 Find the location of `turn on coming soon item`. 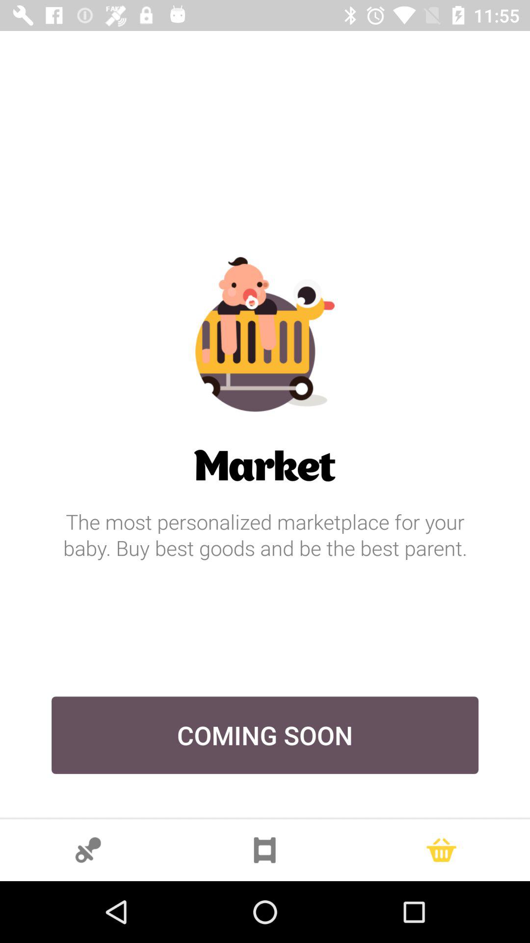

turn on coming soon item is located at coordinates (265, 735).